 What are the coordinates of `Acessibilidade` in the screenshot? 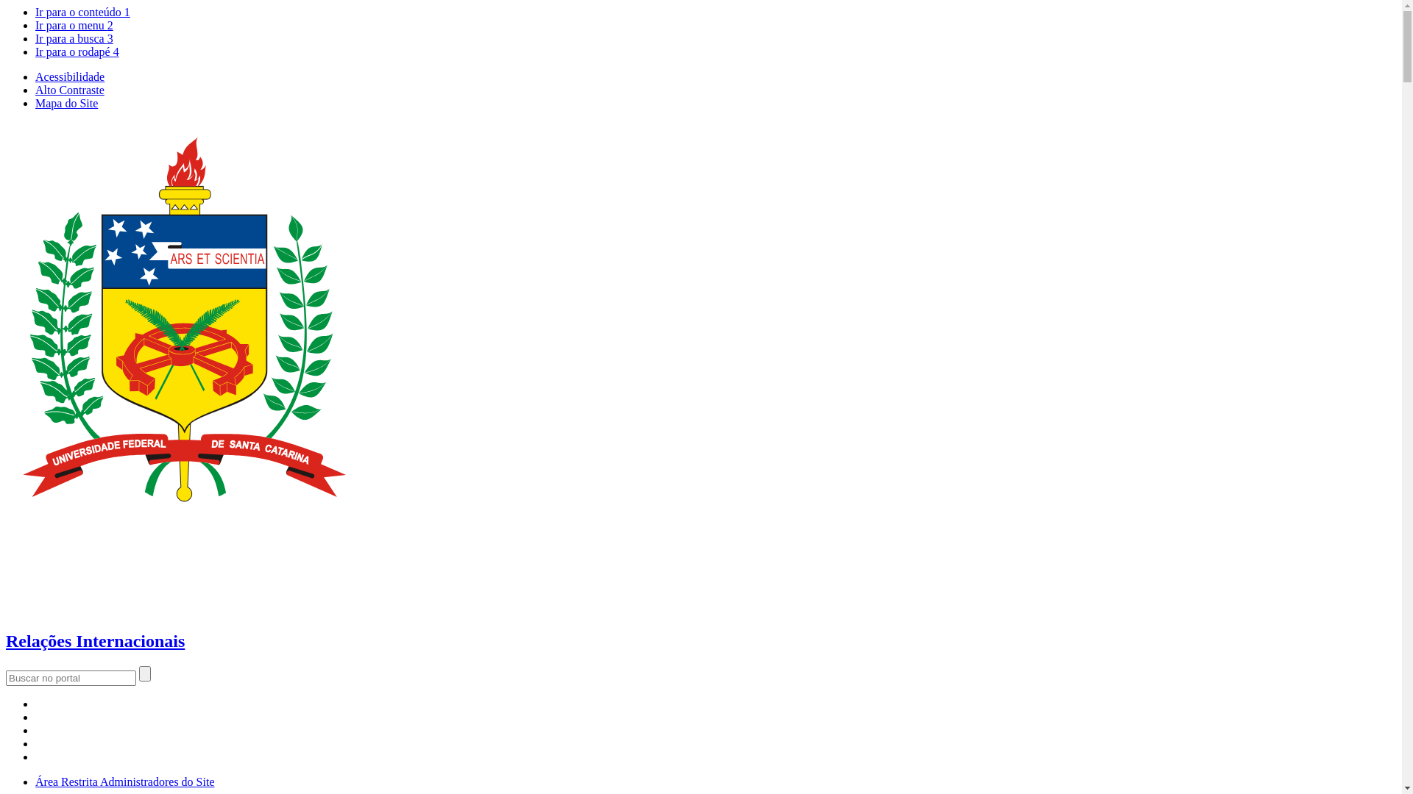 It's located at (70, 76).